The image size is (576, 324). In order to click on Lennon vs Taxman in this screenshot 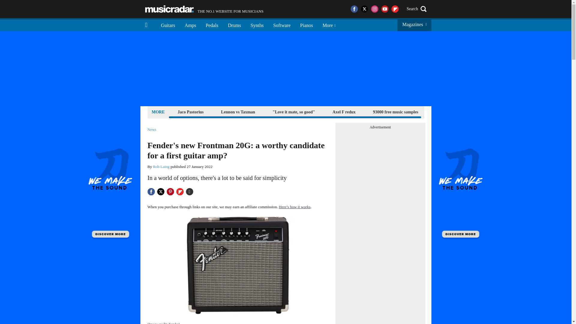, I will do `click(204, 9)`.